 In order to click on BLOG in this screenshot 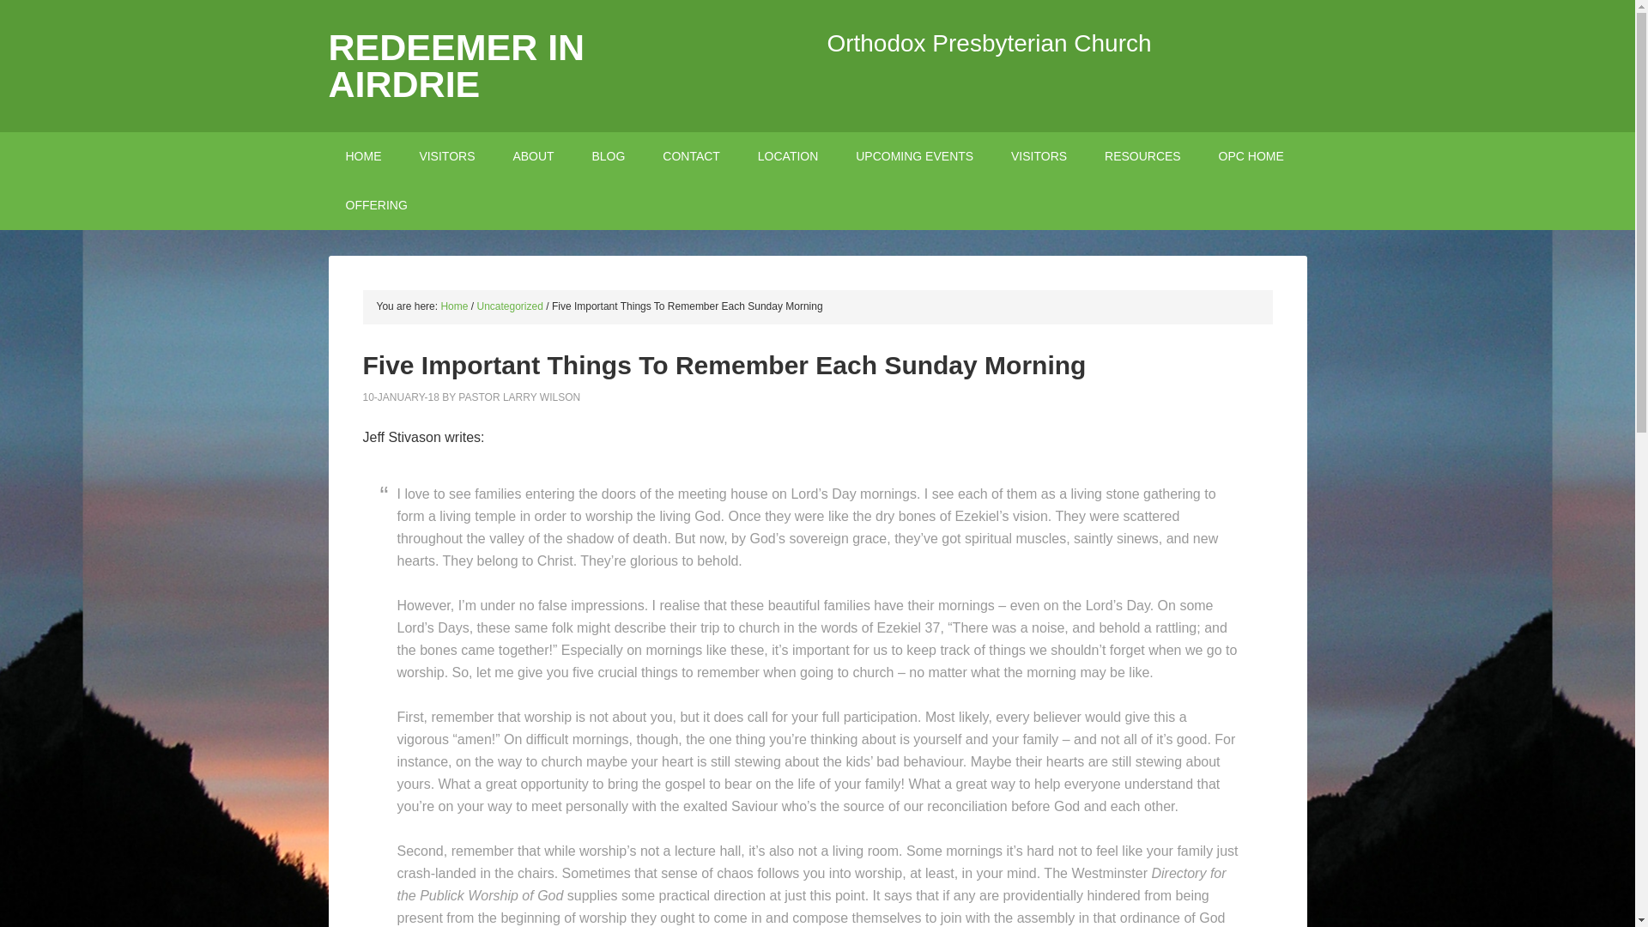, I will do `click(609, 156)`.